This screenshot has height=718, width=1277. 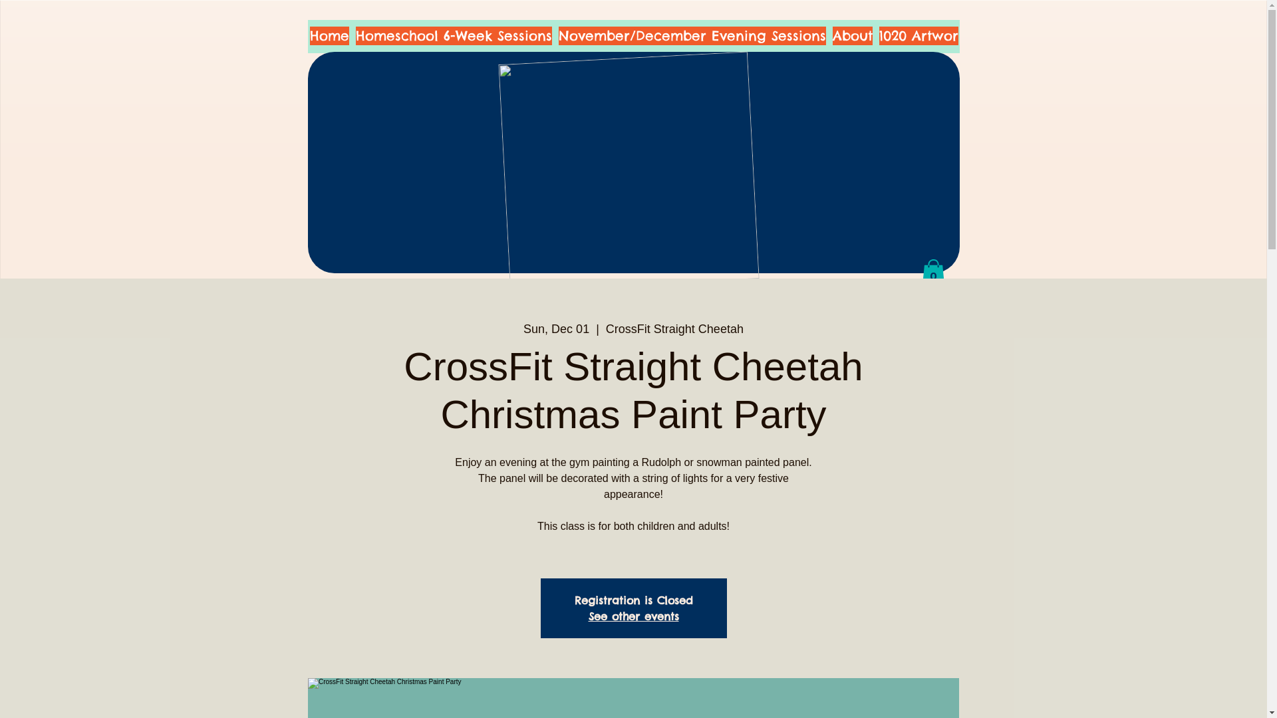 I want to click on November/December Evening Sessions, so click(x=692, y=37).